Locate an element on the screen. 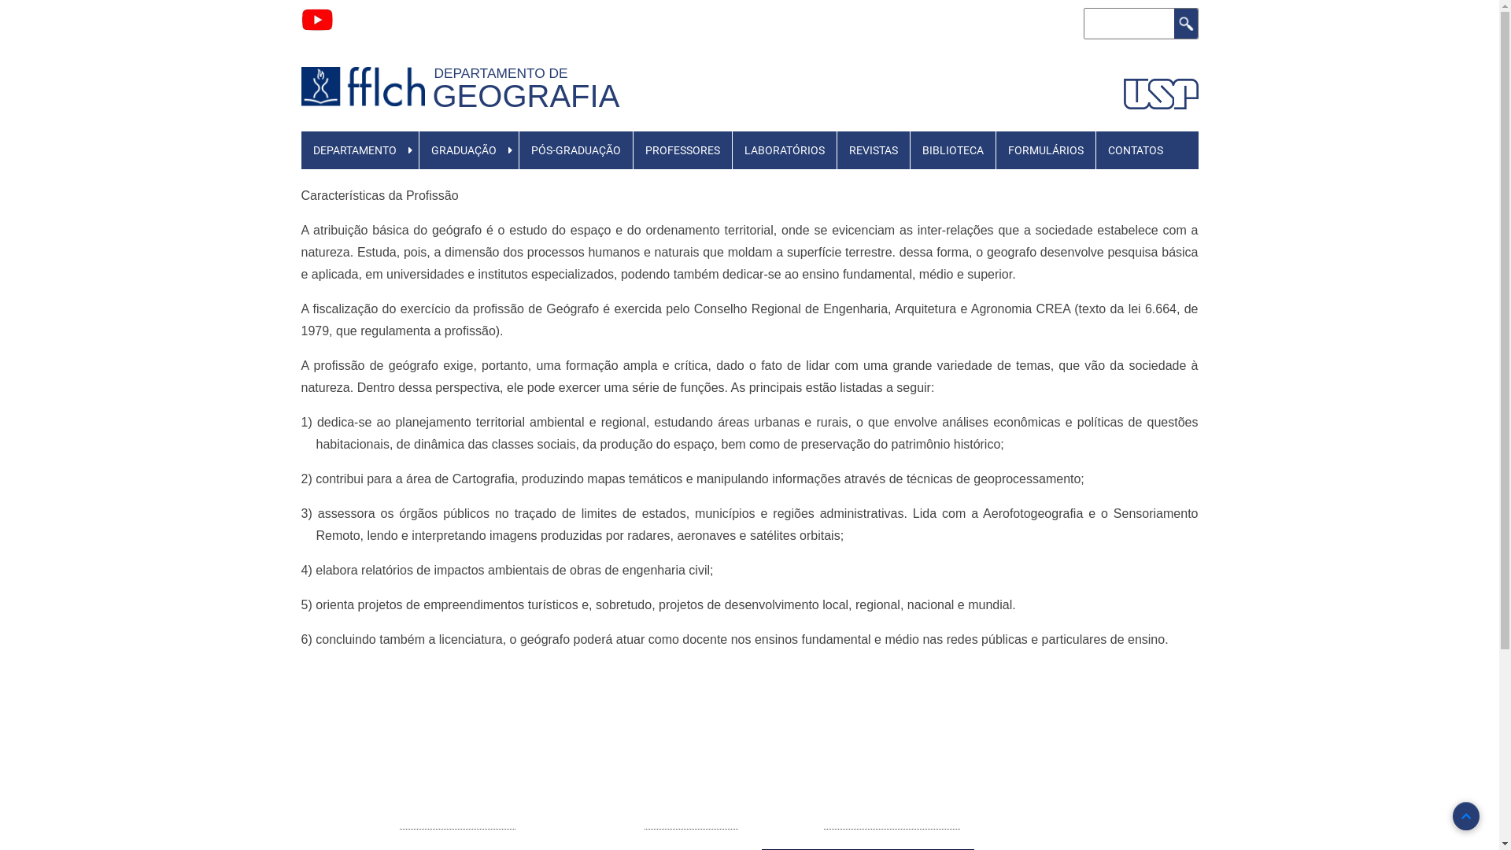 The height and width of the screenshot is (850, 1511). PROFESSORES is located at coordinates (683, 150).